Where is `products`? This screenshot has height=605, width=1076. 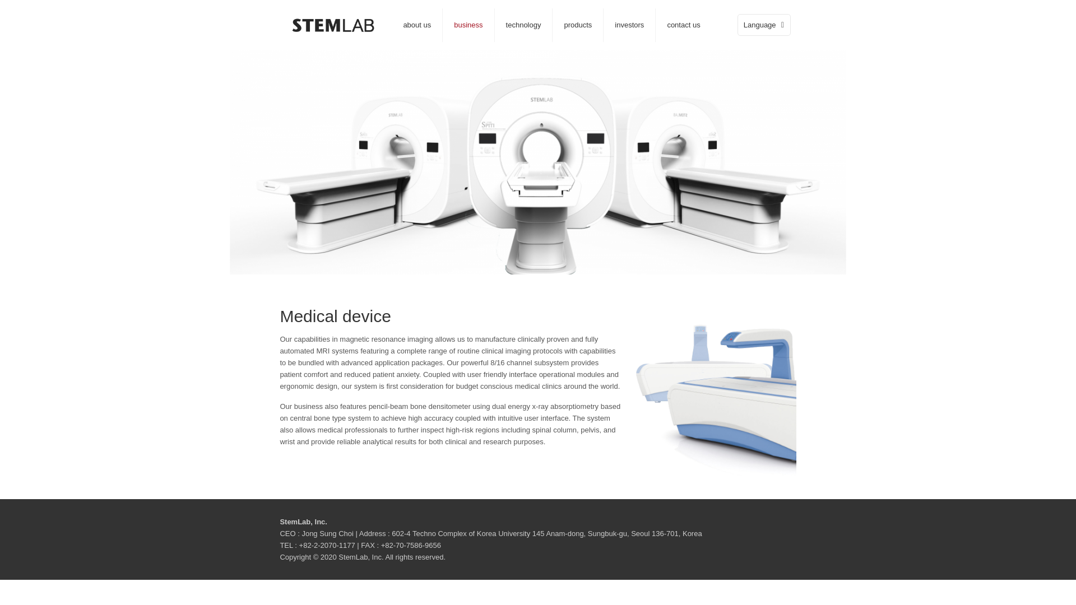
products is located at coordinates (578, 25).